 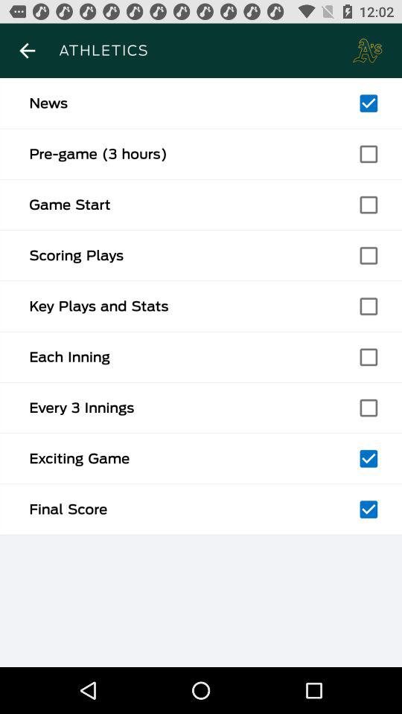 I want to click on uncheck option, so click(x=368, y=458).